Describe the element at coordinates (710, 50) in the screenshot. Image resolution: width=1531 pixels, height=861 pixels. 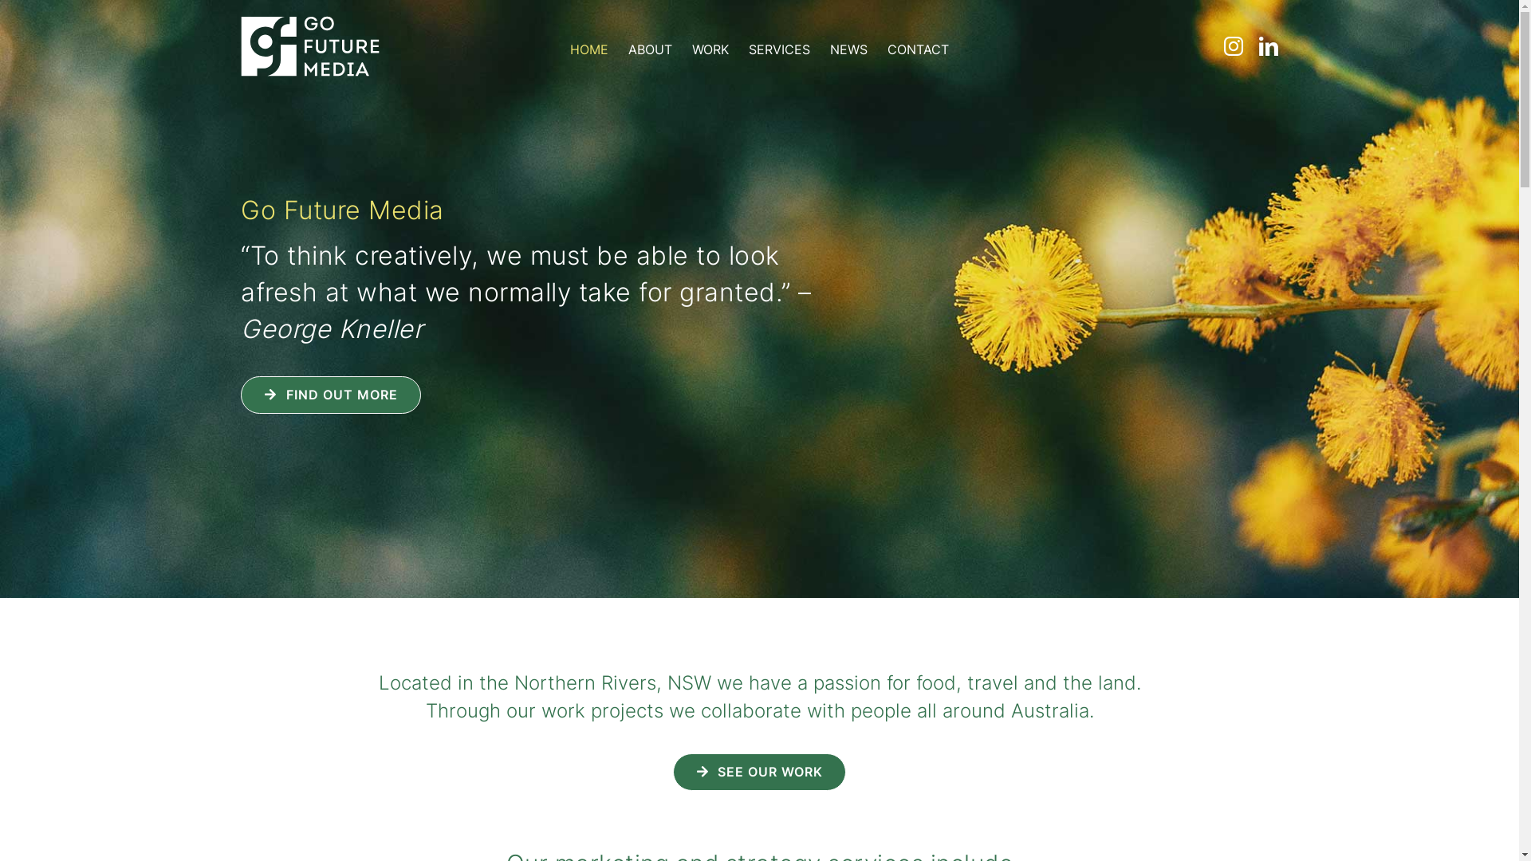
I see `WORK` at that location.